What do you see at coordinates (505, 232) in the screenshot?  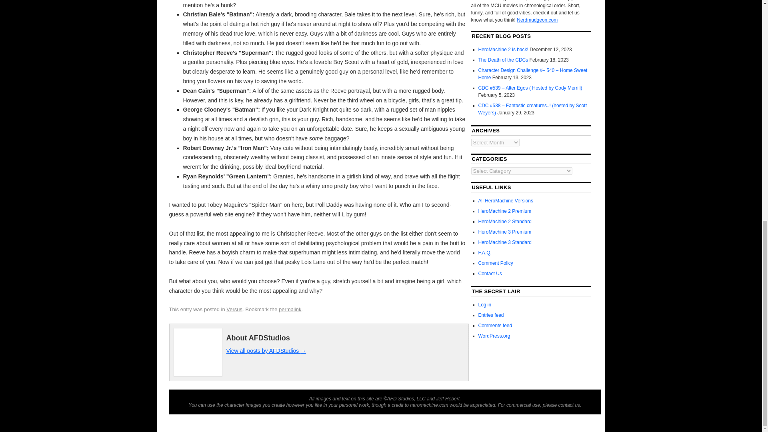 I see `HeroMachine 3 Premium` at bounding box center [505, 232].